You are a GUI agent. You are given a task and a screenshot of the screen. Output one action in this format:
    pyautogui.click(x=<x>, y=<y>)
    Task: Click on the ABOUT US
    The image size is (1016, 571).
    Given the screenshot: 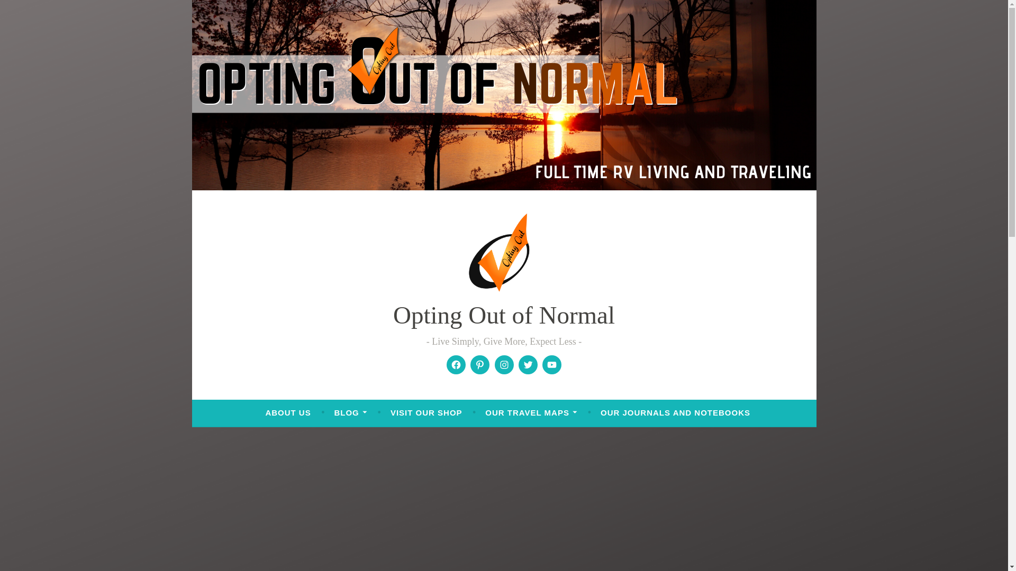 What is the action you would take?
    pyautogui.click(x=288, y=412)
    